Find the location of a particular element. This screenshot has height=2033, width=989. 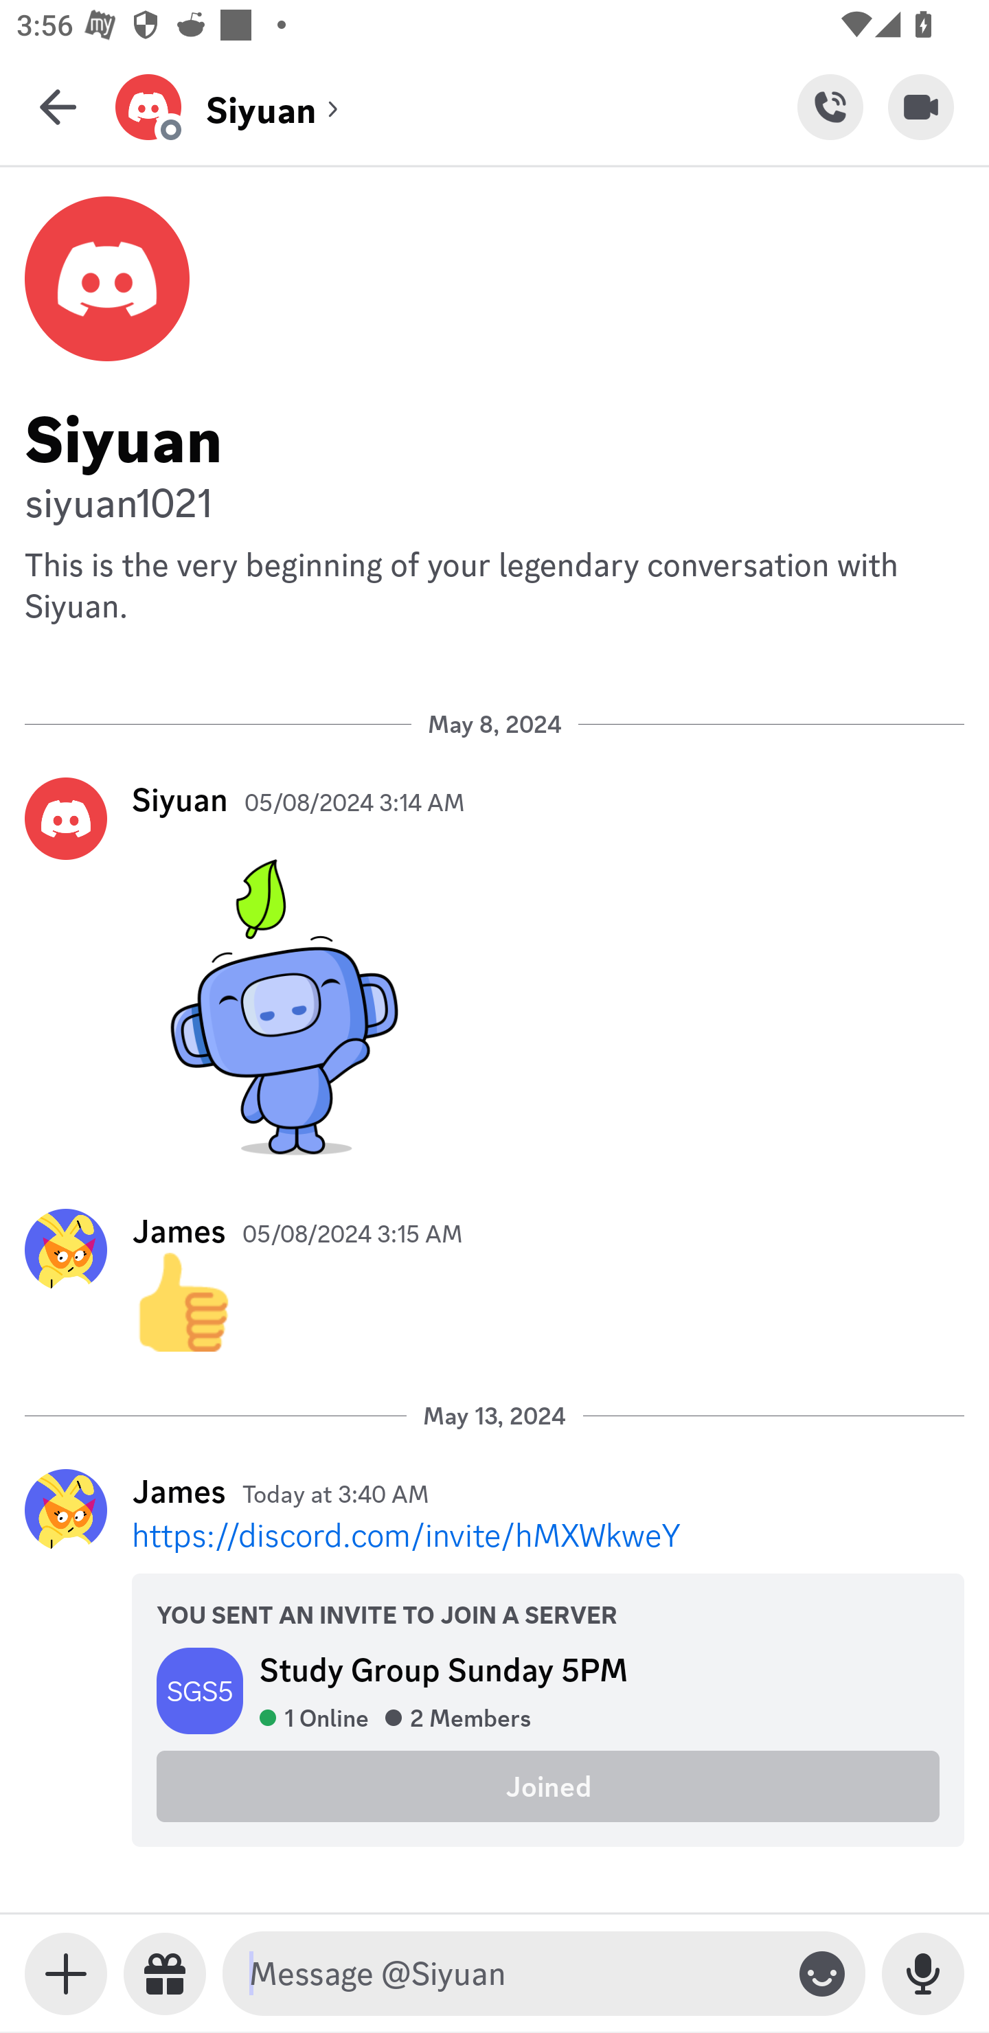

Message @Siyuan is located at coordinates (513, 1974).